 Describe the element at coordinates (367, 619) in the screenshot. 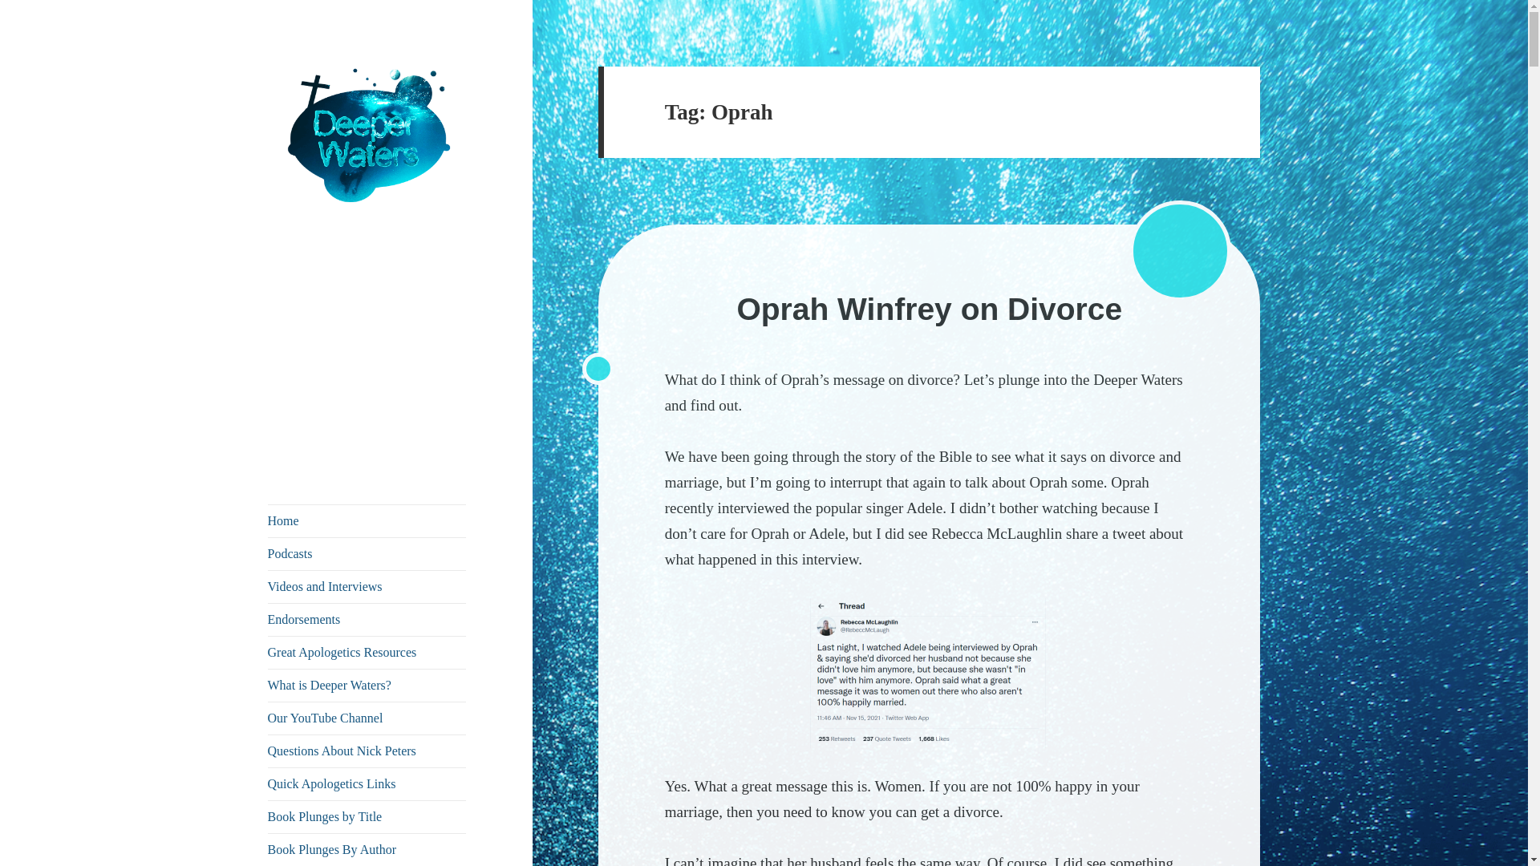

I see `Endorsements` at that location.